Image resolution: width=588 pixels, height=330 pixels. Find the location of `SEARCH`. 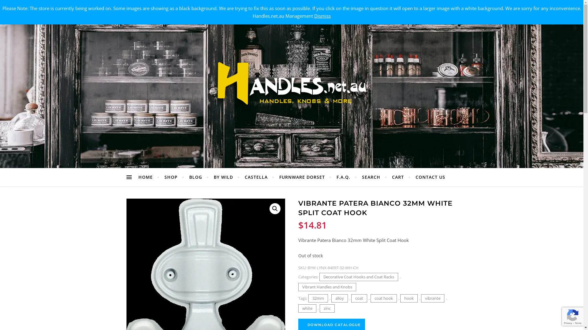

SEARCH is located at coordinates (371, 177).